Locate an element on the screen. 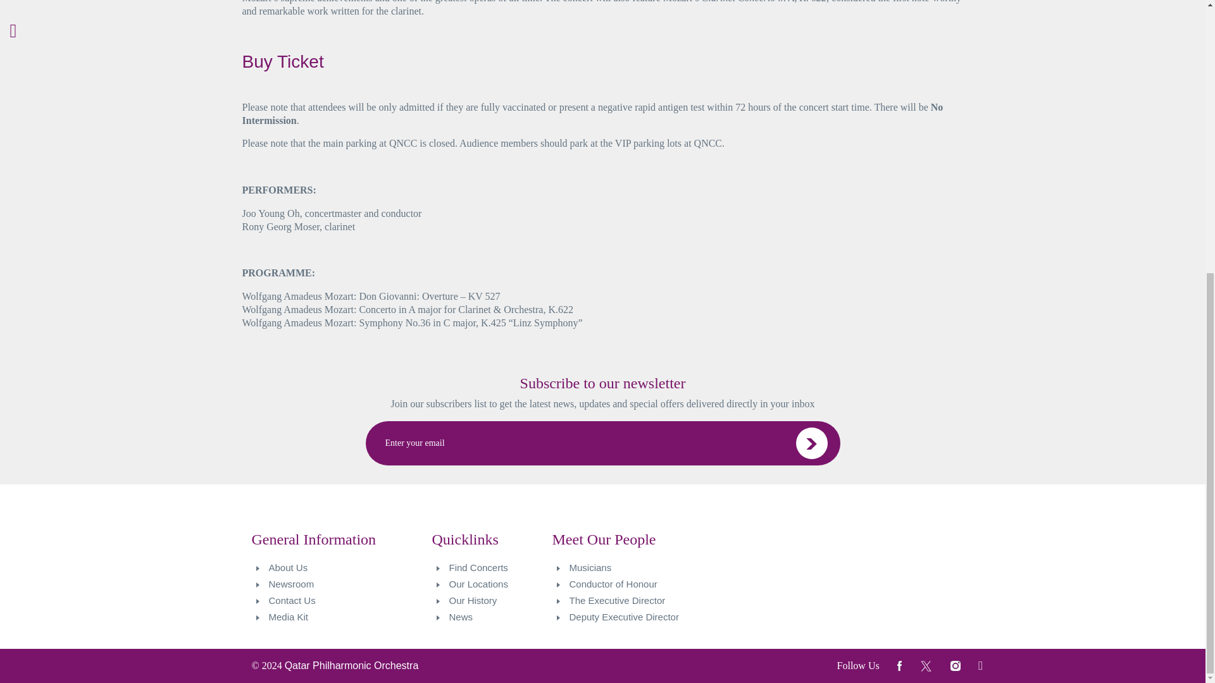 The image size is (1215, 683). About Us is located at coordinates (340, 568).